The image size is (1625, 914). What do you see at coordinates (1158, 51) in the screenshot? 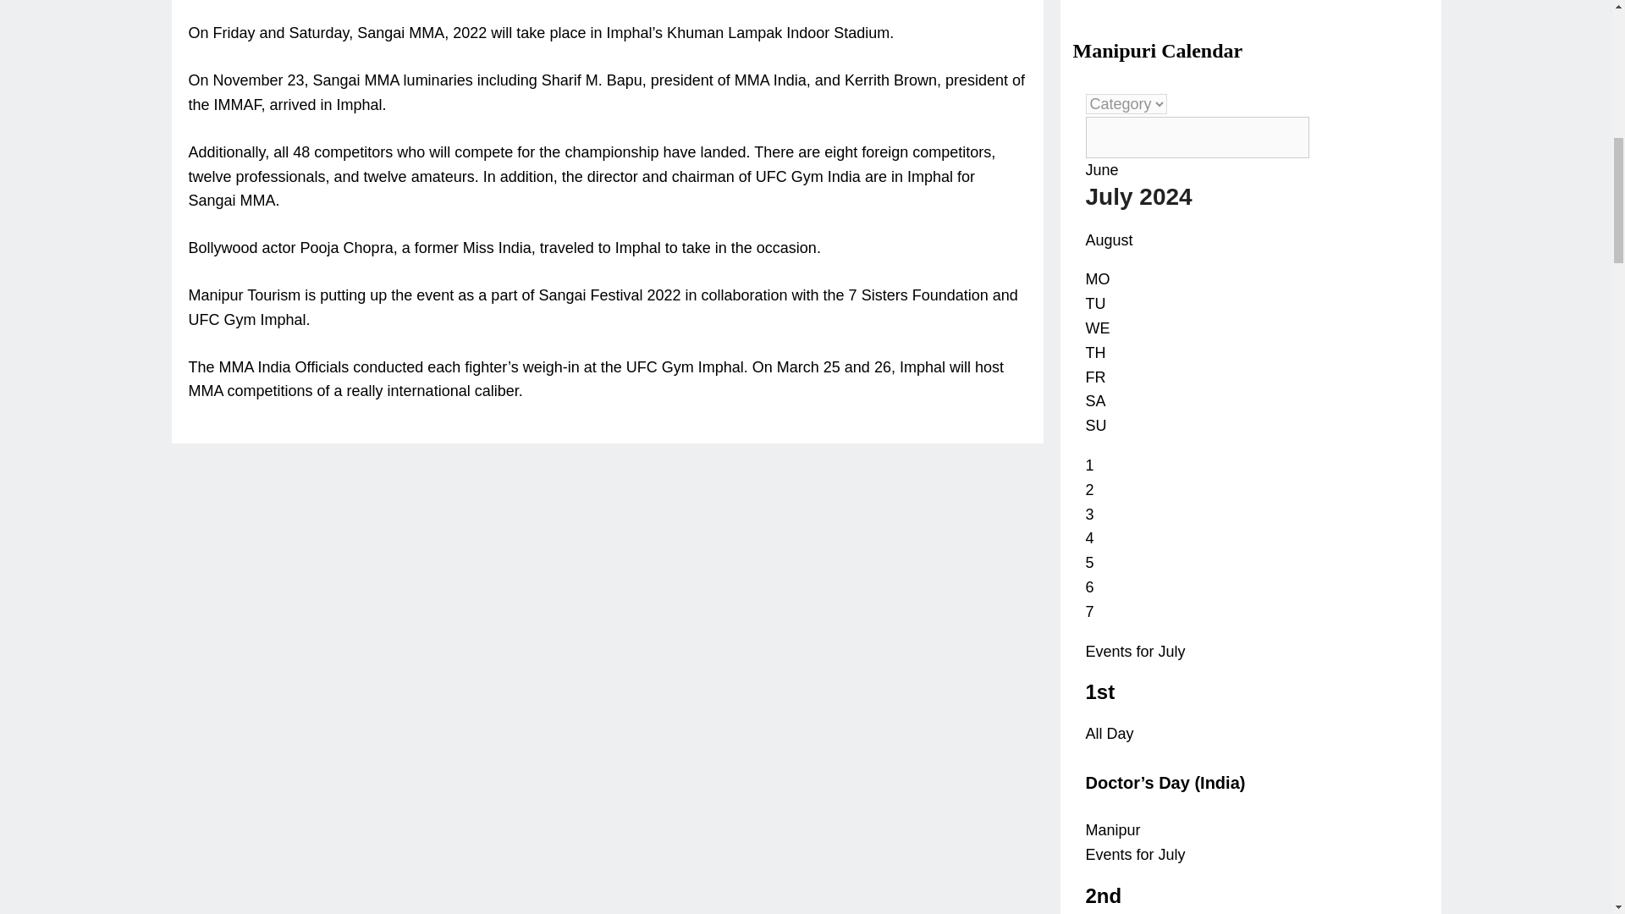
I see `Manipuri Calendar` at bounding box center [1158, 51].